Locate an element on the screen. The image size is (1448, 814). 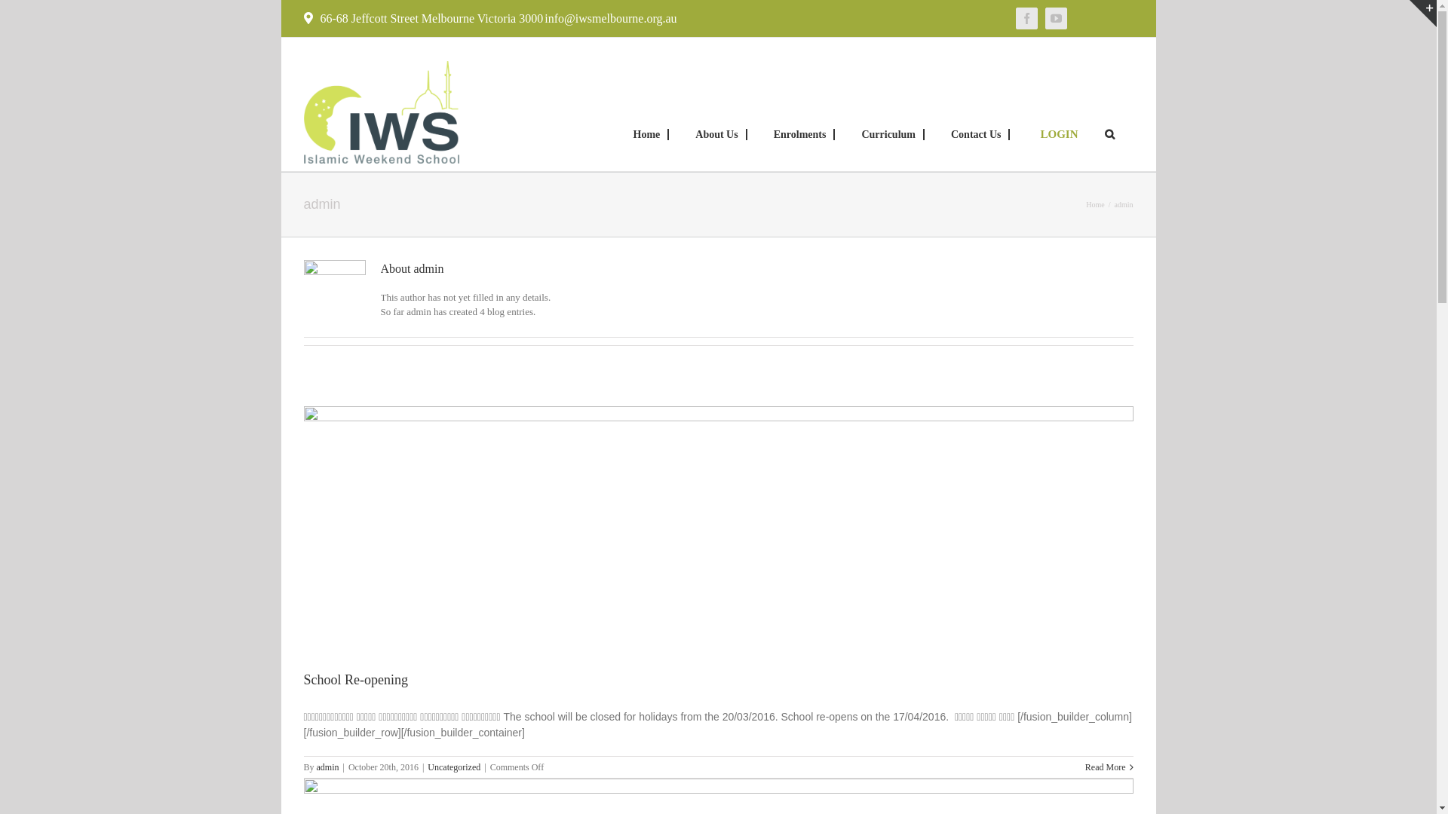
Uncategorized is located at coordinates (454, 767).